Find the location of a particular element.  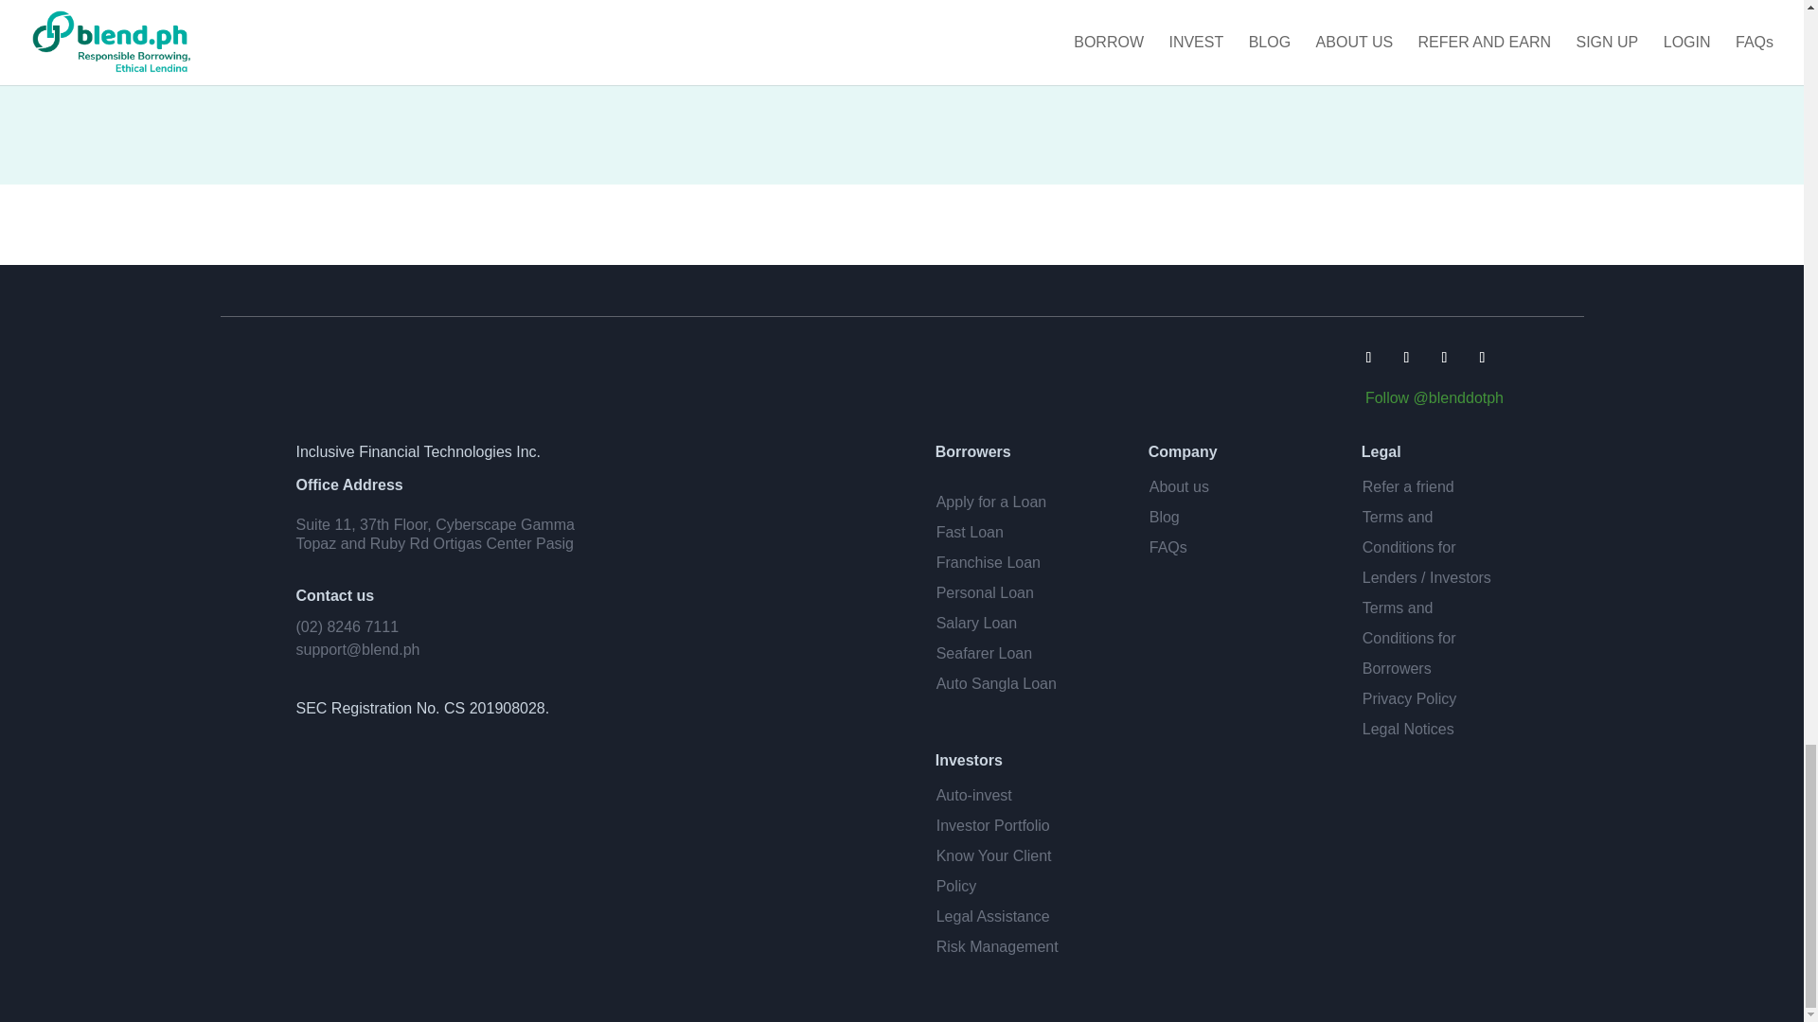

Apply for a Loan is located at coordinates (990, 502).